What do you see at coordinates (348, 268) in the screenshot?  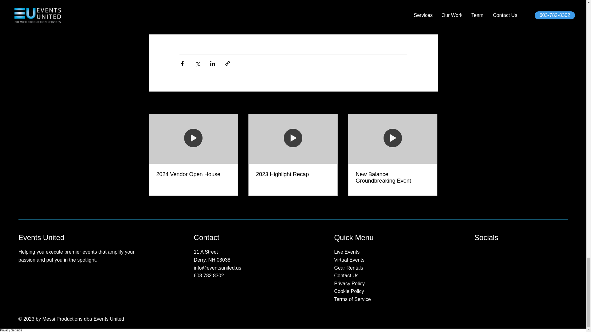 I see `Gear Rentals` at bounding box center [348, 268].